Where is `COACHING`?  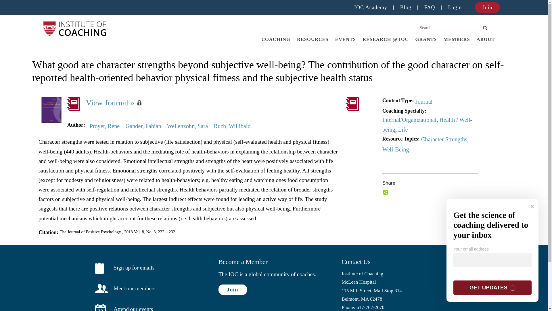 COACHING is located at coordinates (276, 39).